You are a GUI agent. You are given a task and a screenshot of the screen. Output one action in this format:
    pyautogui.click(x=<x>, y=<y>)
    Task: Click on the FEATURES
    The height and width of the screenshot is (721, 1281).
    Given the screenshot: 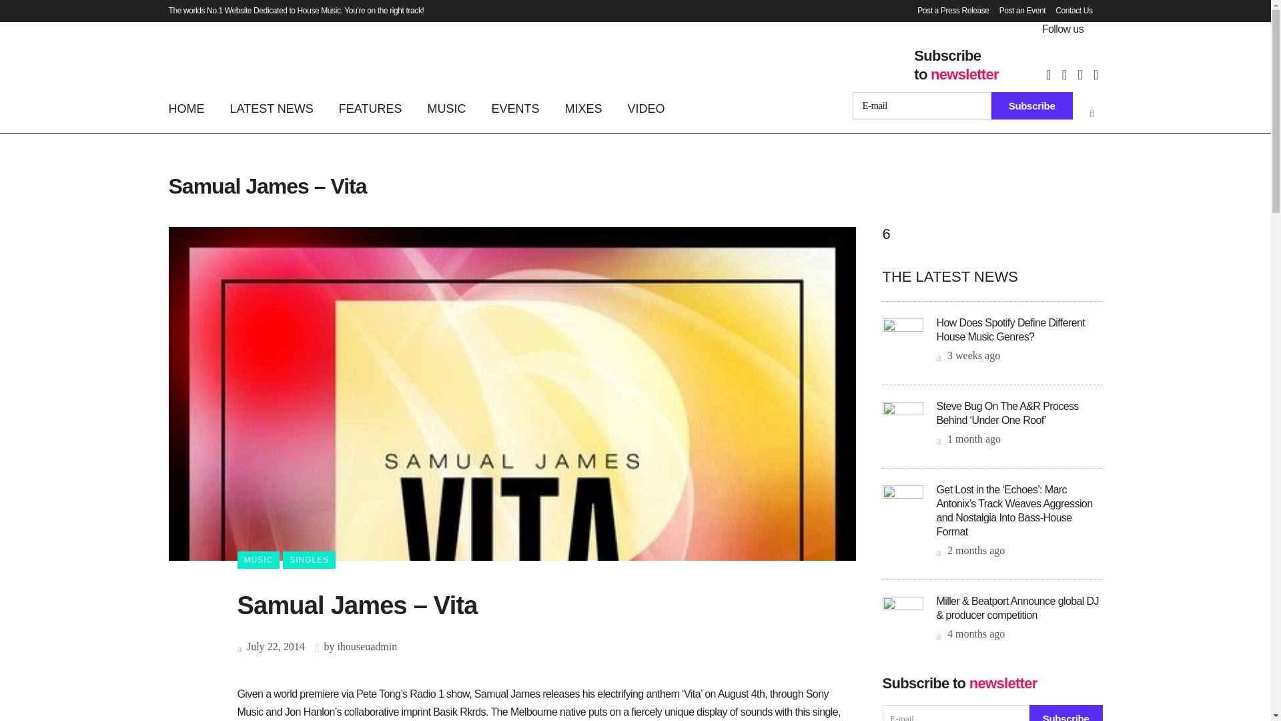 What is the action you would take?
    pyautogui.click(x=371, y=108)
    